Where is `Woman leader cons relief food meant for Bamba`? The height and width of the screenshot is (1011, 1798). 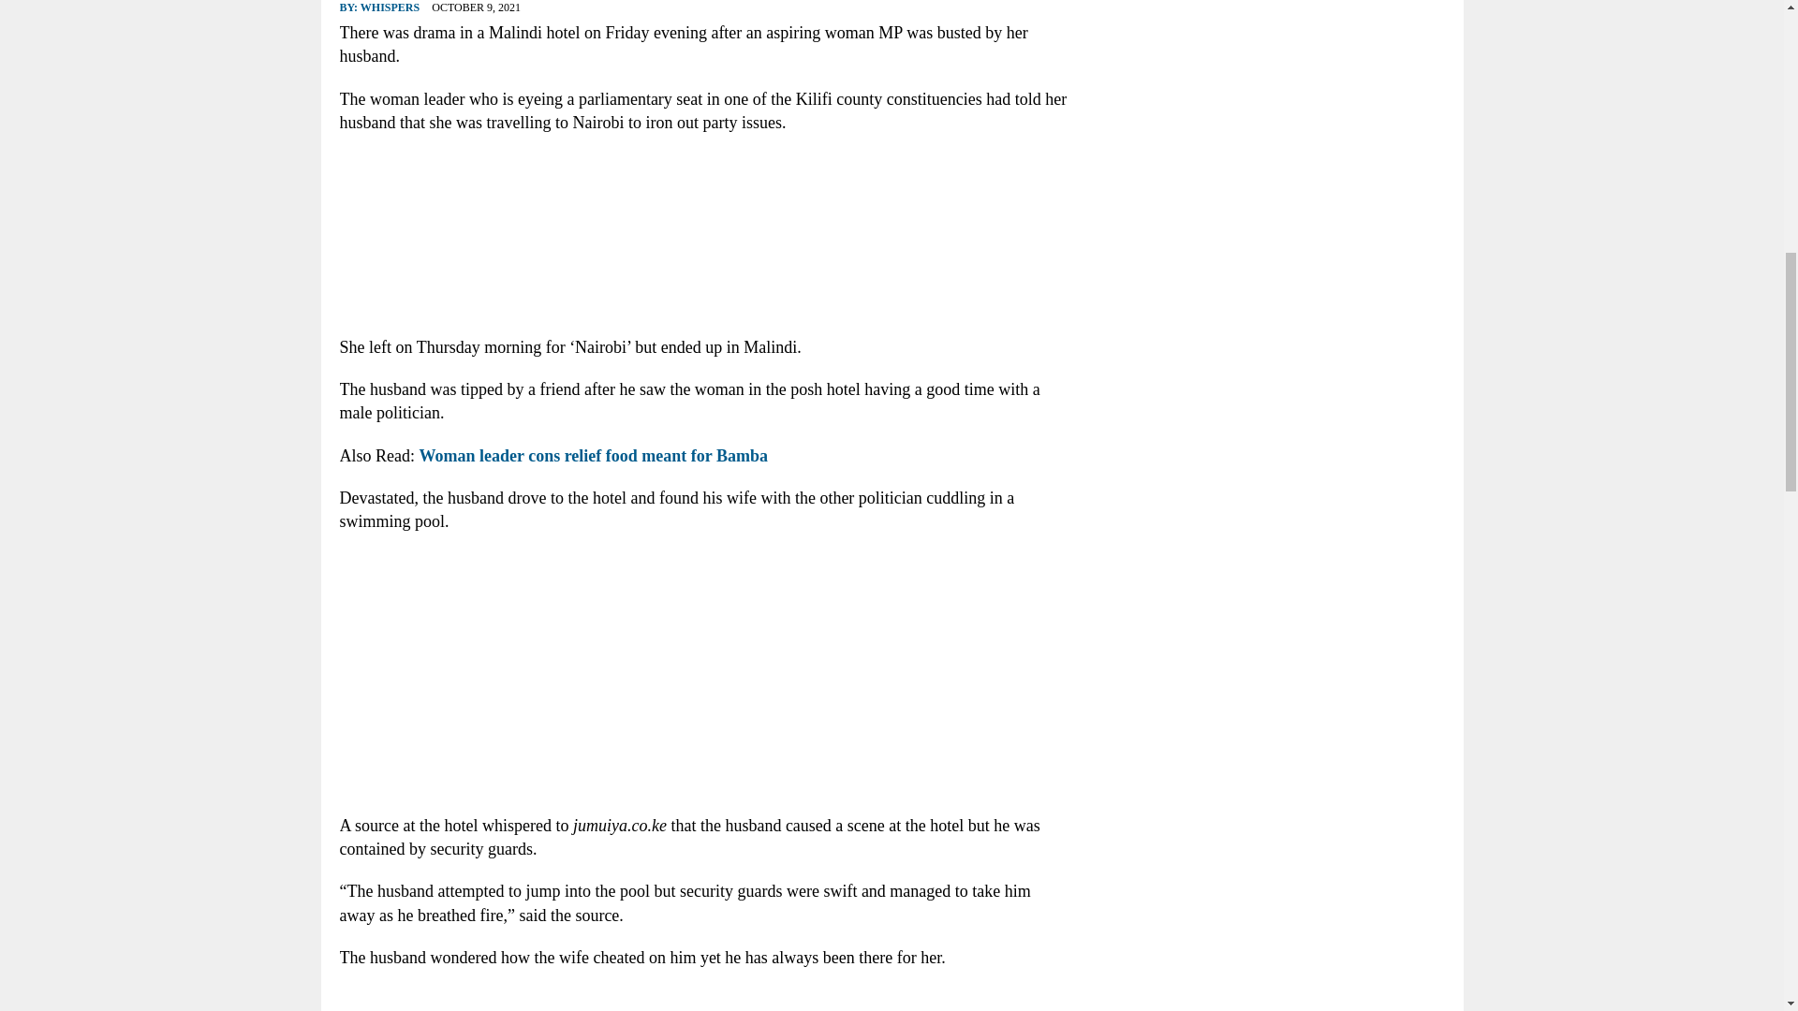 Woman leader cons relief food meant for Bamba is located at coordinates (593, 455).